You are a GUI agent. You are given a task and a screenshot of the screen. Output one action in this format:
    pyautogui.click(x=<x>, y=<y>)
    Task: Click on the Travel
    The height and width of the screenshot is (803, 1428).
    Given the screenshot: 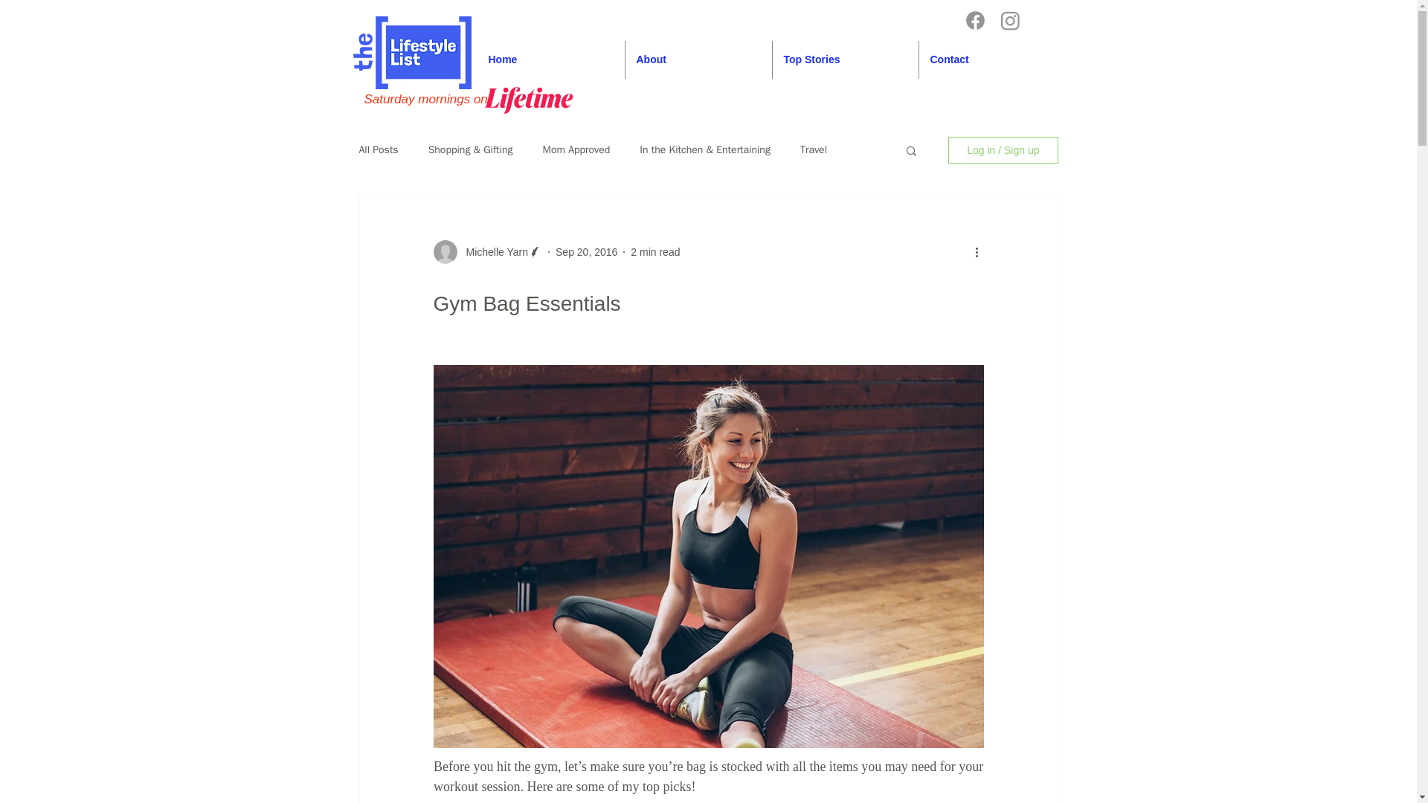 What is the action you would take?
    pyautogui.click(x=813, y=150)
    